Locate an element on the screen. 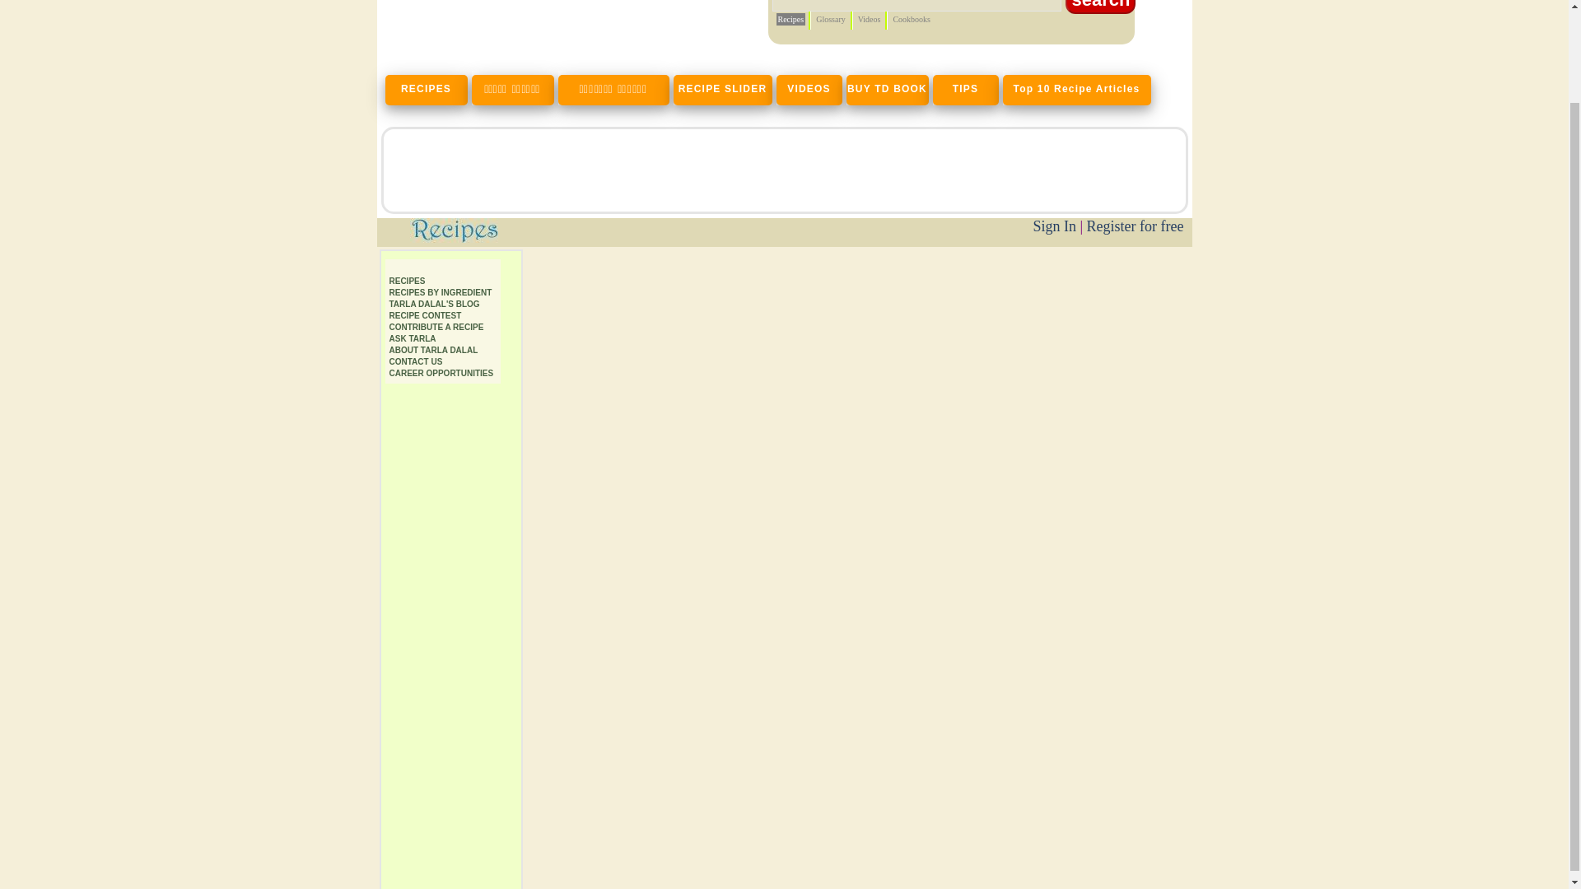  View your favorite recipes in Hindi is located at coordinates (514, 88).